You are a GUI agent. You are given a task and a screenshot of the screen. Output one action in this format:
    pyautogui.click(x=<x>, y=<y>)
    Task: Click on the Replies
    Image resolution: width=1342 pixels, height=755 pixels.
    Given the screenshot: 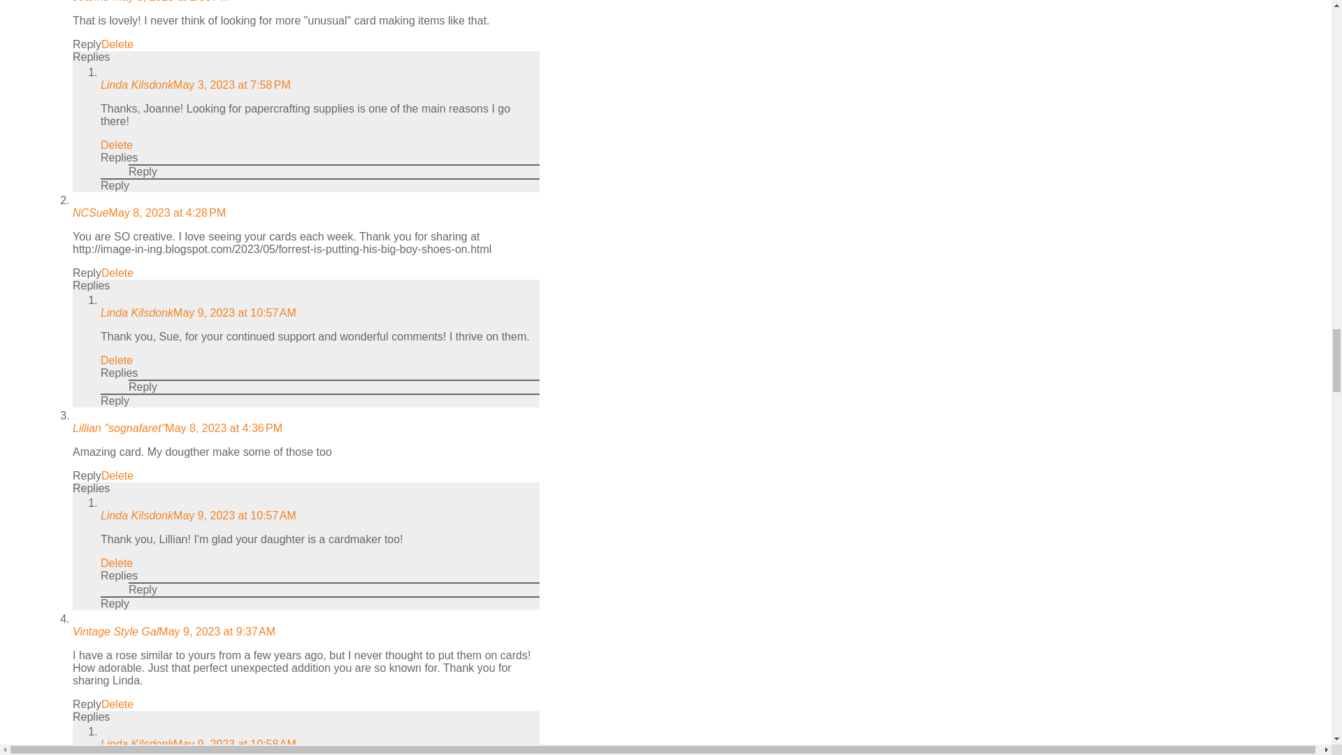 What is the action you would take?
    pyautogui.click(x=91, y=285)
    